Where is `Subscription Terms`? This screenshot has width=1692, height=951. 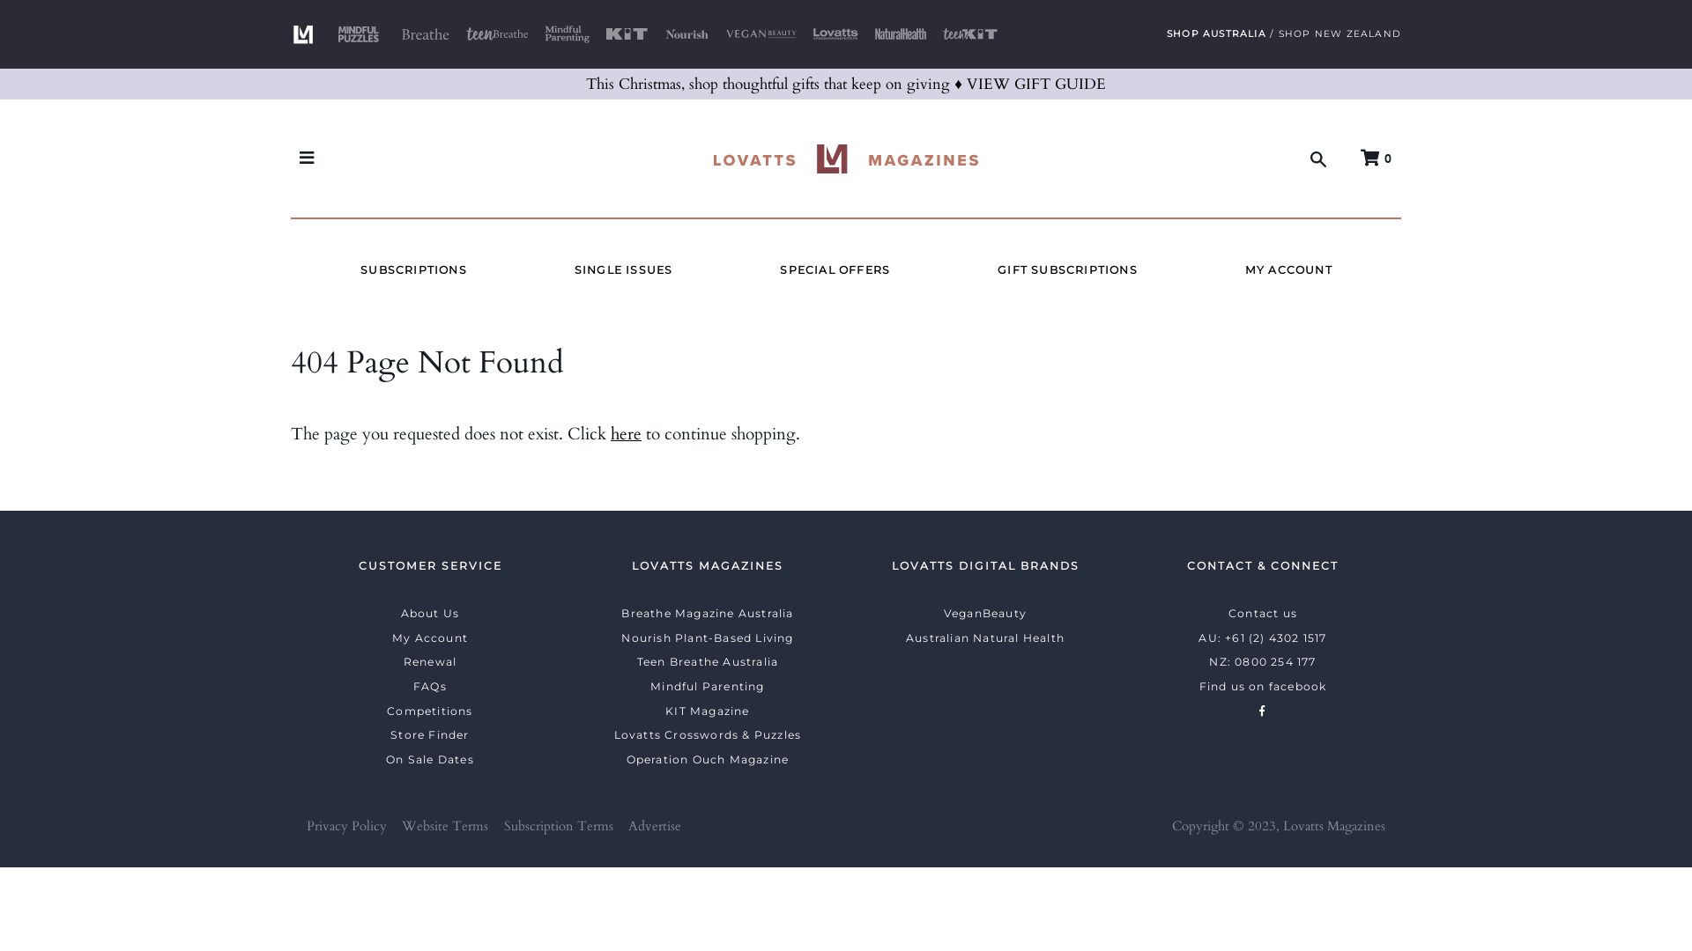 Subscription Terms is located at coordinates (559, 826).